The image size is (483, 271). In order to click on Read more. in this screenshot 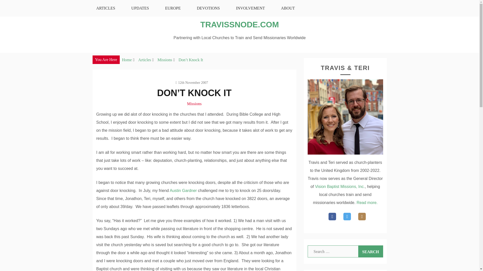, I will do `click(367, 203)`.